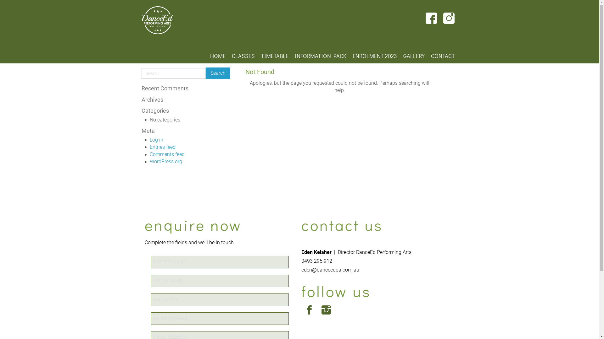 The width and height of the screenshot is (604, 339). I want to click on PARENTS NAME, so click(220, 262).